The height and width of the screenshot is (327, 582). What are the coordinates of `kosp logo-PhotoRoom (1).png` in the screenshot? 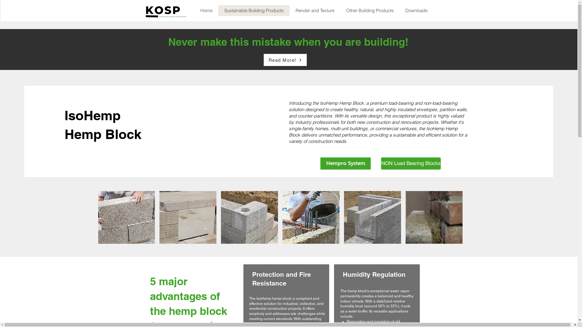 It's located at (166, 11).